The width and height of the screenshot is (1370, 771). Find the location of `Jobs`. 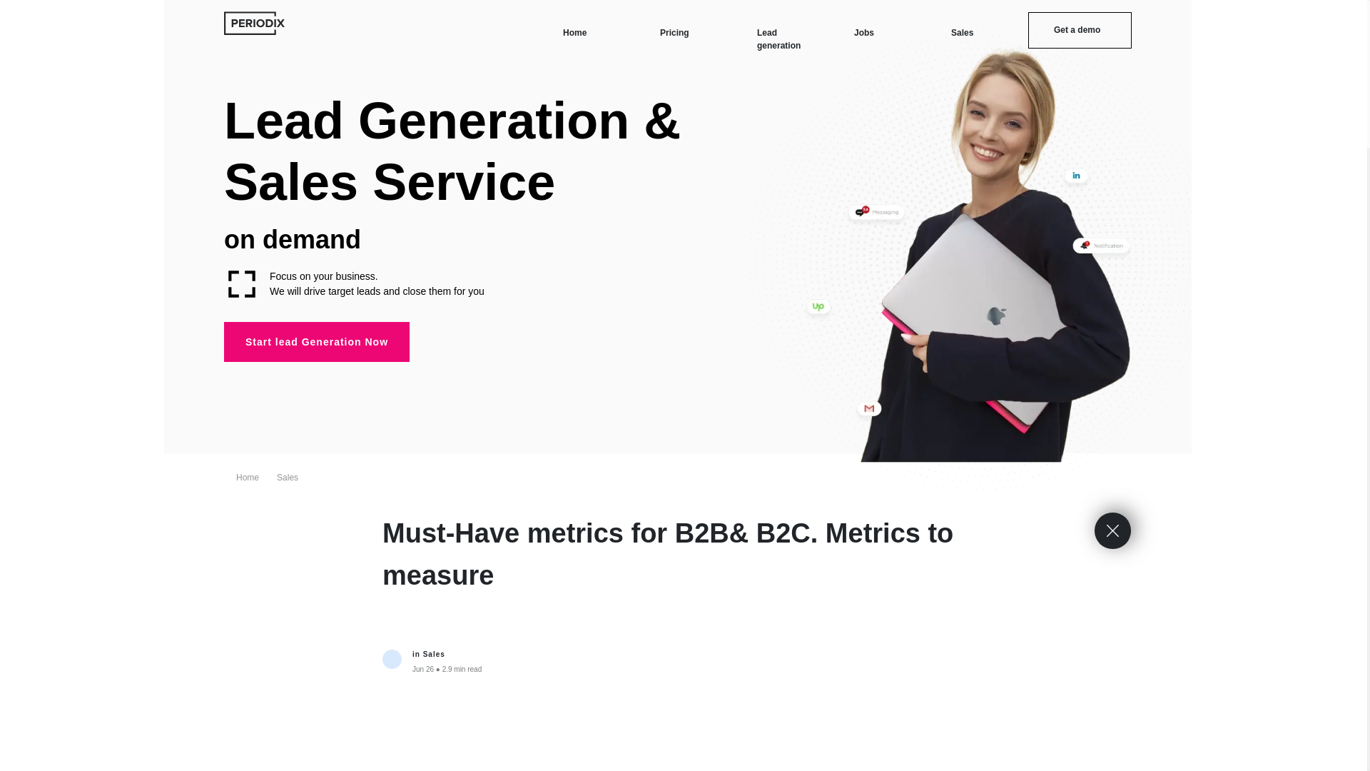

Jobs is located at coordinates (863, 31).